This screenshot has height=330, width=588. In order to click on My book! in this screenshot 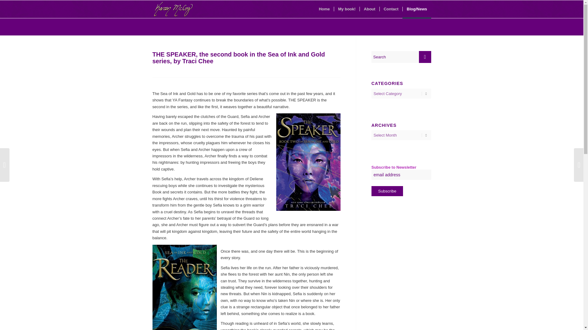, I will do `click(347, 9)`.